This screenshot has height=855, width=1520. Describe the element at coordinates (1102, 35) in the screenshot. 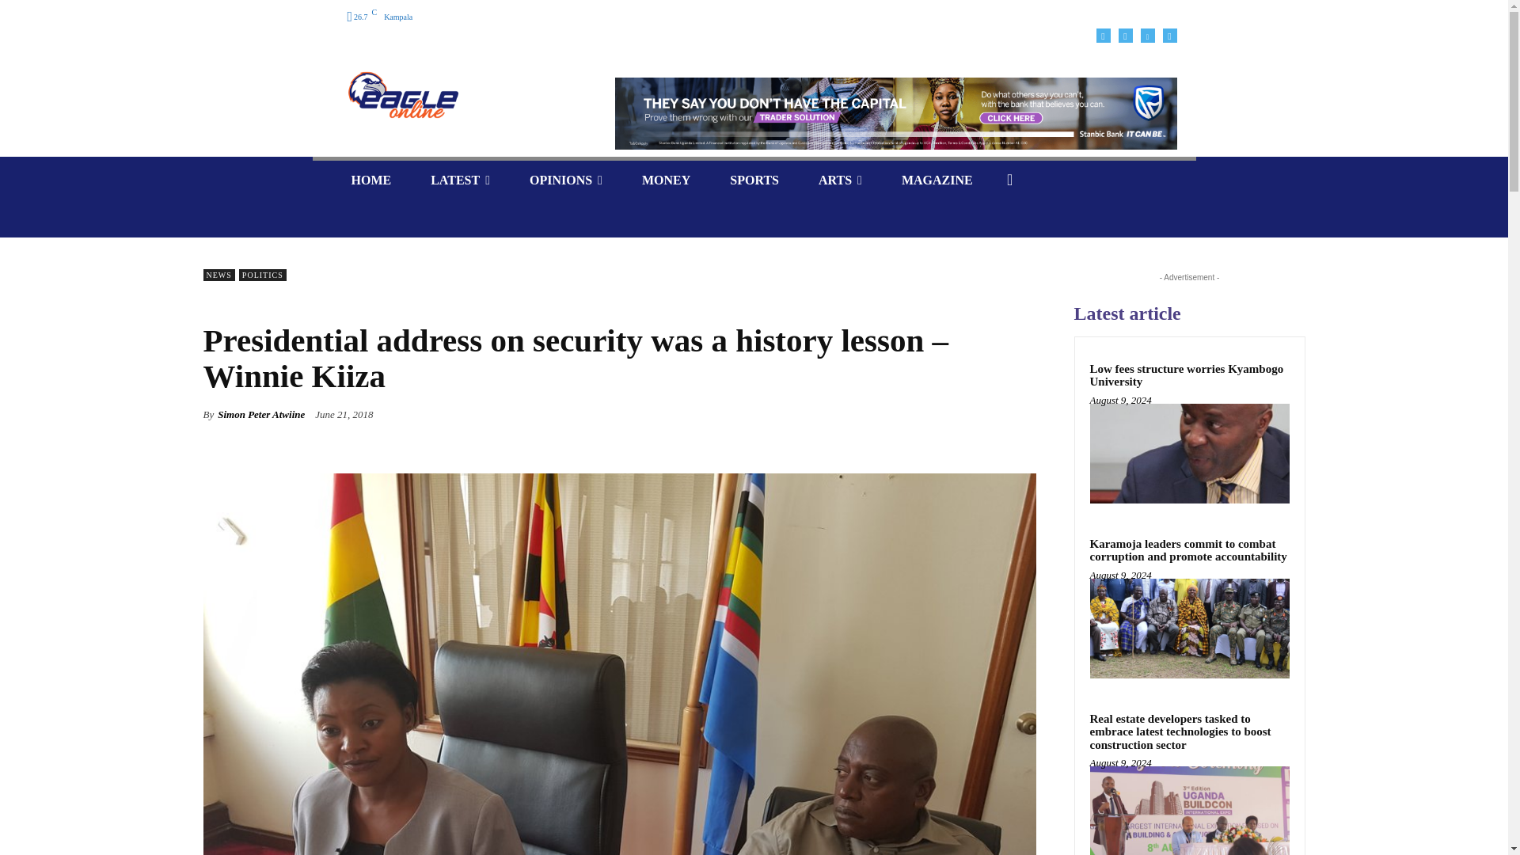

I see `Facebook` at that location.